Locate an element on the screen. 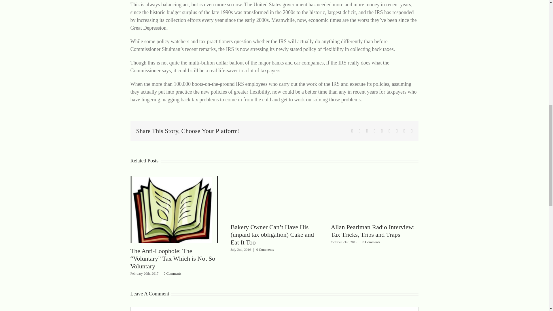 Image resolution: width=553 pixels, height=311 pixels. Vk is located at coordinates (404, 131).